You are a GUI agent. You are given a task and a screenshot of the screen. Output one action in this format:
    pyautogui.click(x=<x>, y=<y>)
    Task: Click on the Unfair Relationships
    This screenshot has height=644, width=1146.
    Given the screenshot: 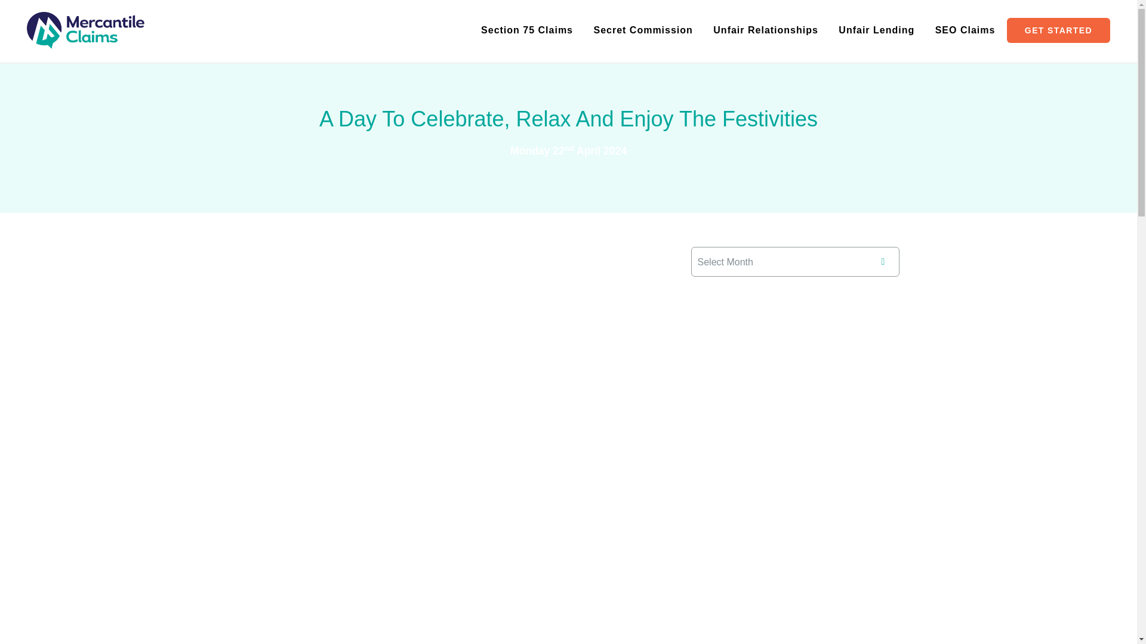 What is the action you would take?
    pyautogui.click(x=765, y=31)
    